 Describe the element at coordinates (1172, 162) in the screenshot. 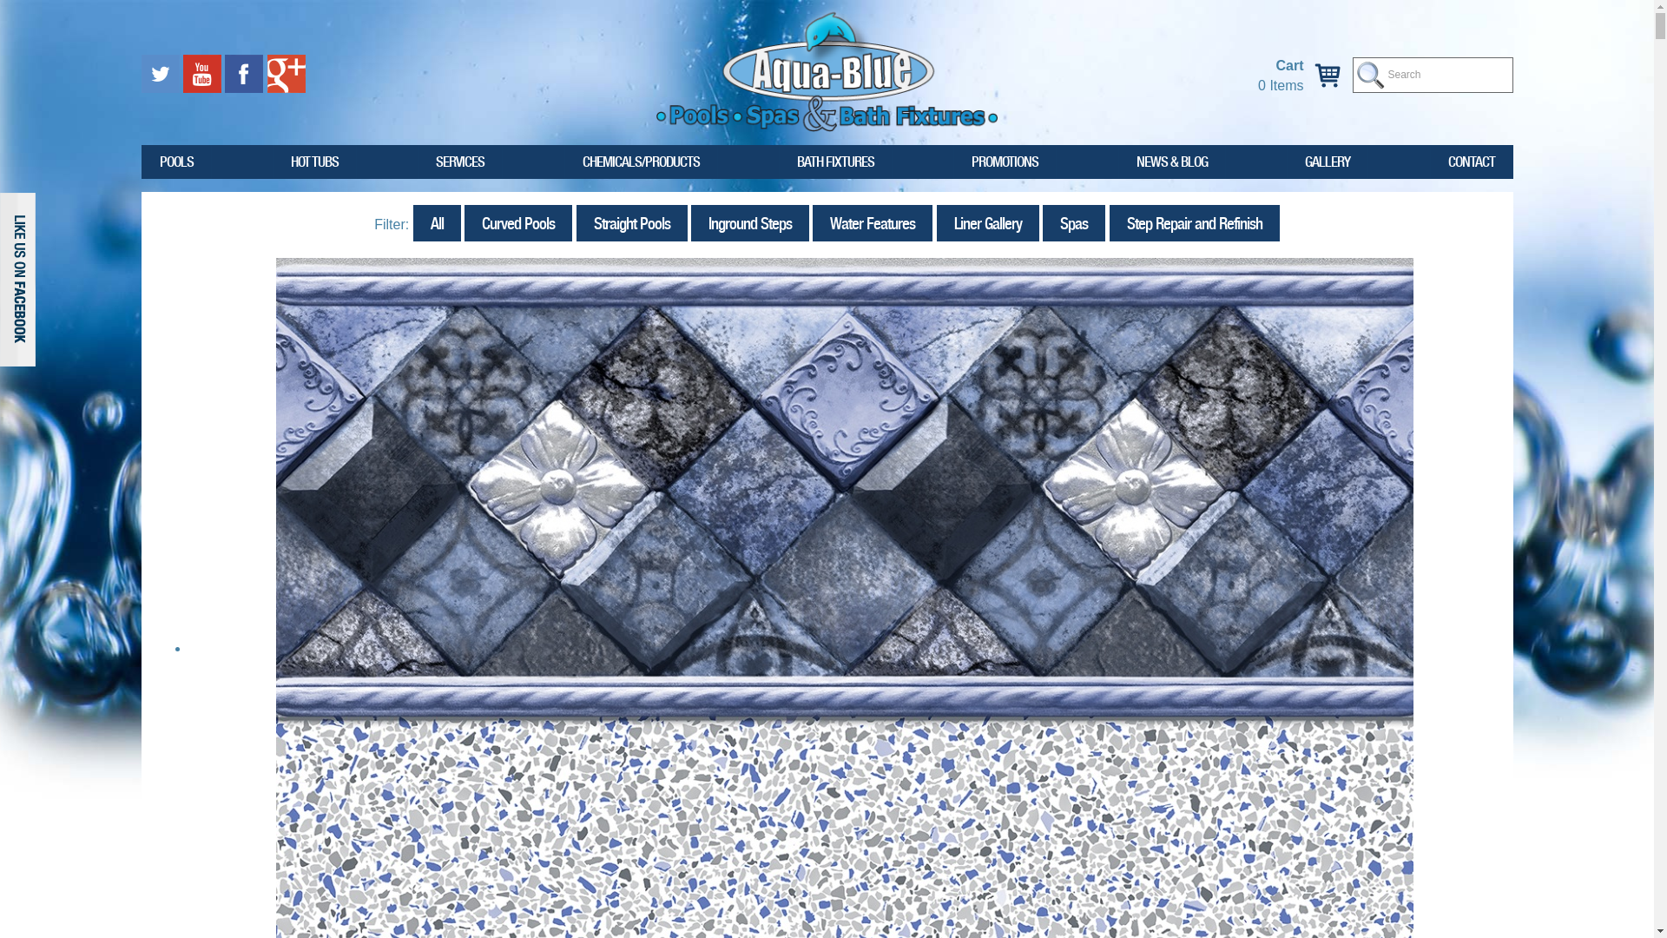

I see `NEWS & BLOG` at that location.